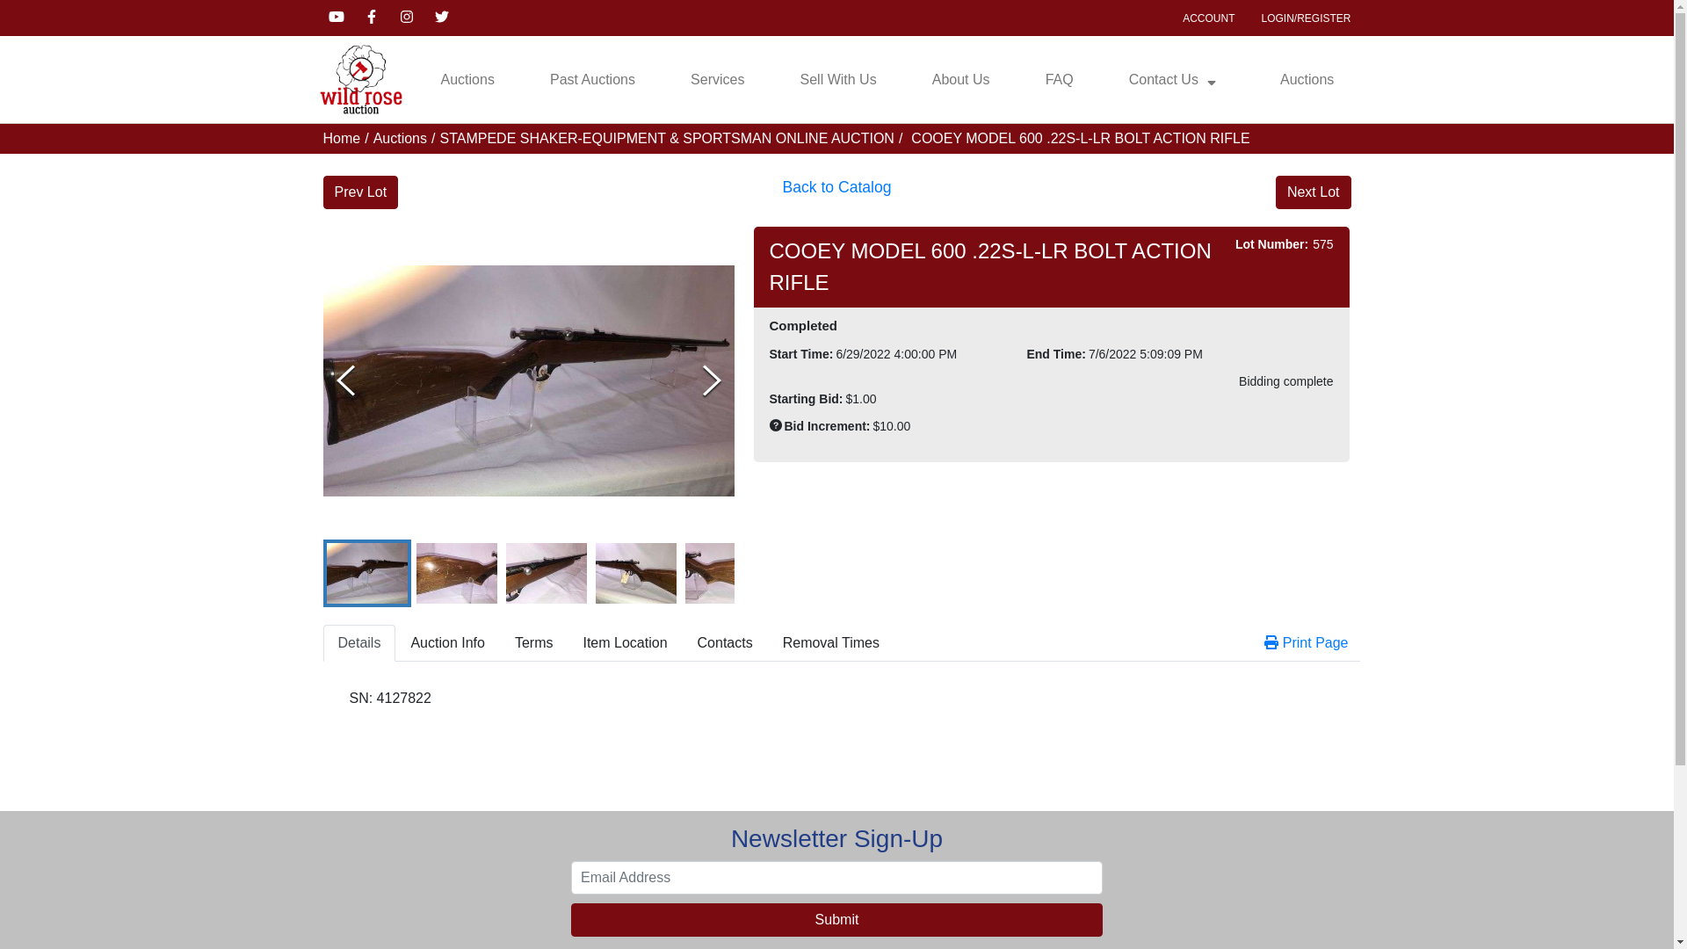  Describe the element at coordinates (726, 643) in the screenshot. I see `Contacts` at that location.